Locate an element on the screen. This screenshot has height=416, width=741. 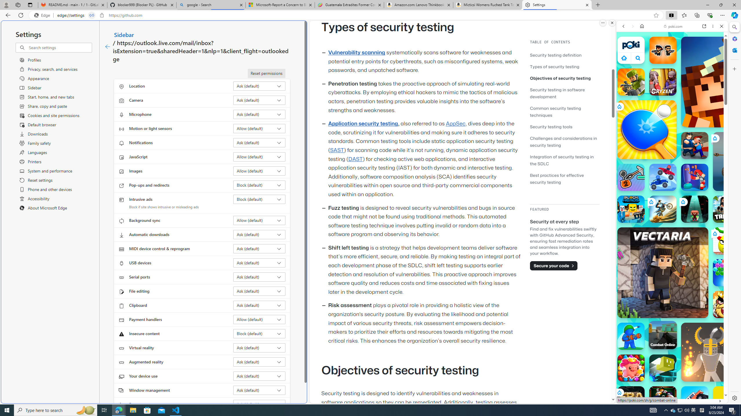
Background sync Allow (default) is located at coordinates (259, 220).